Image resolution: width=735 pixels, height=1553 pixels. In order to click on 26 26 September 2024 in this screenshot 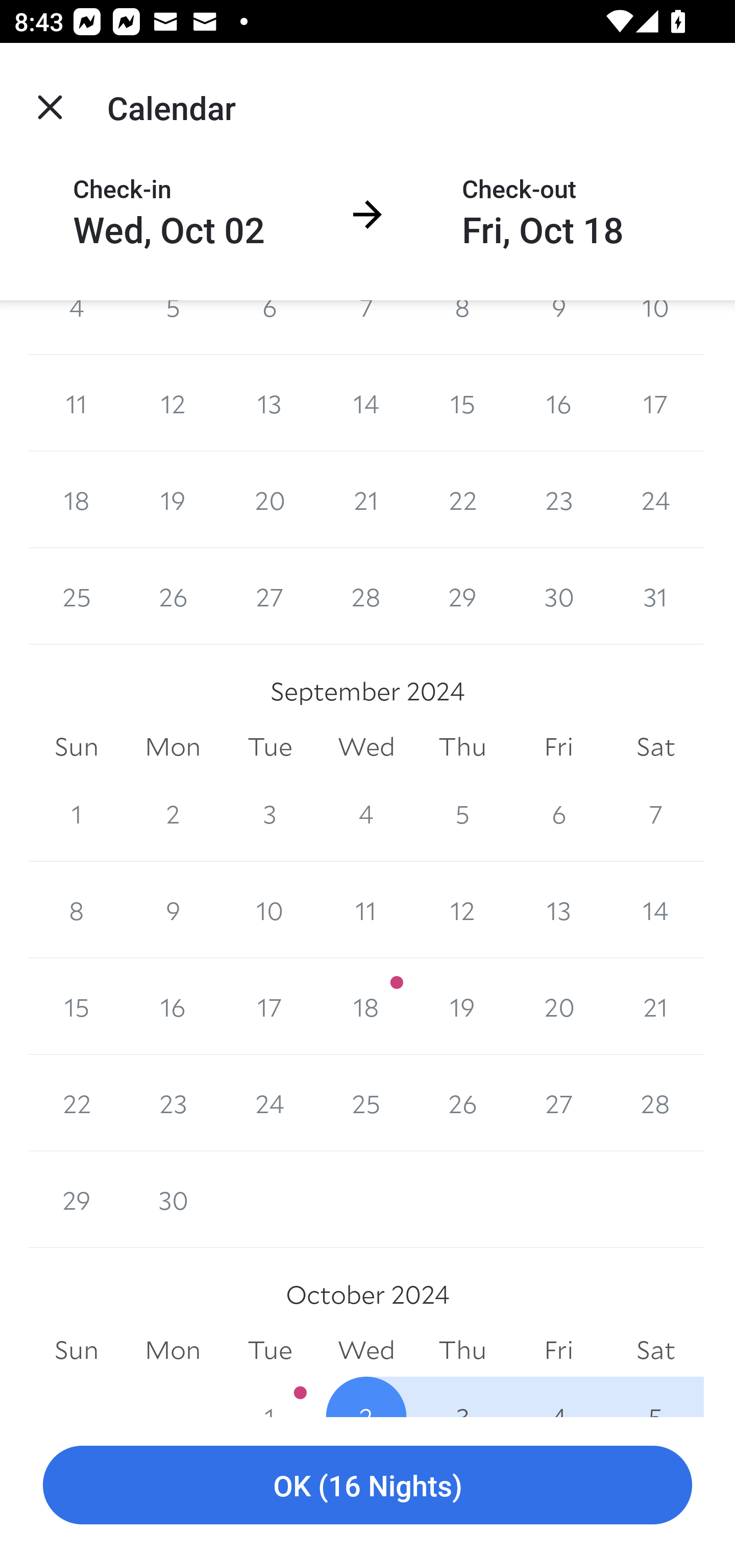, I will do `click(462, 1102)`.